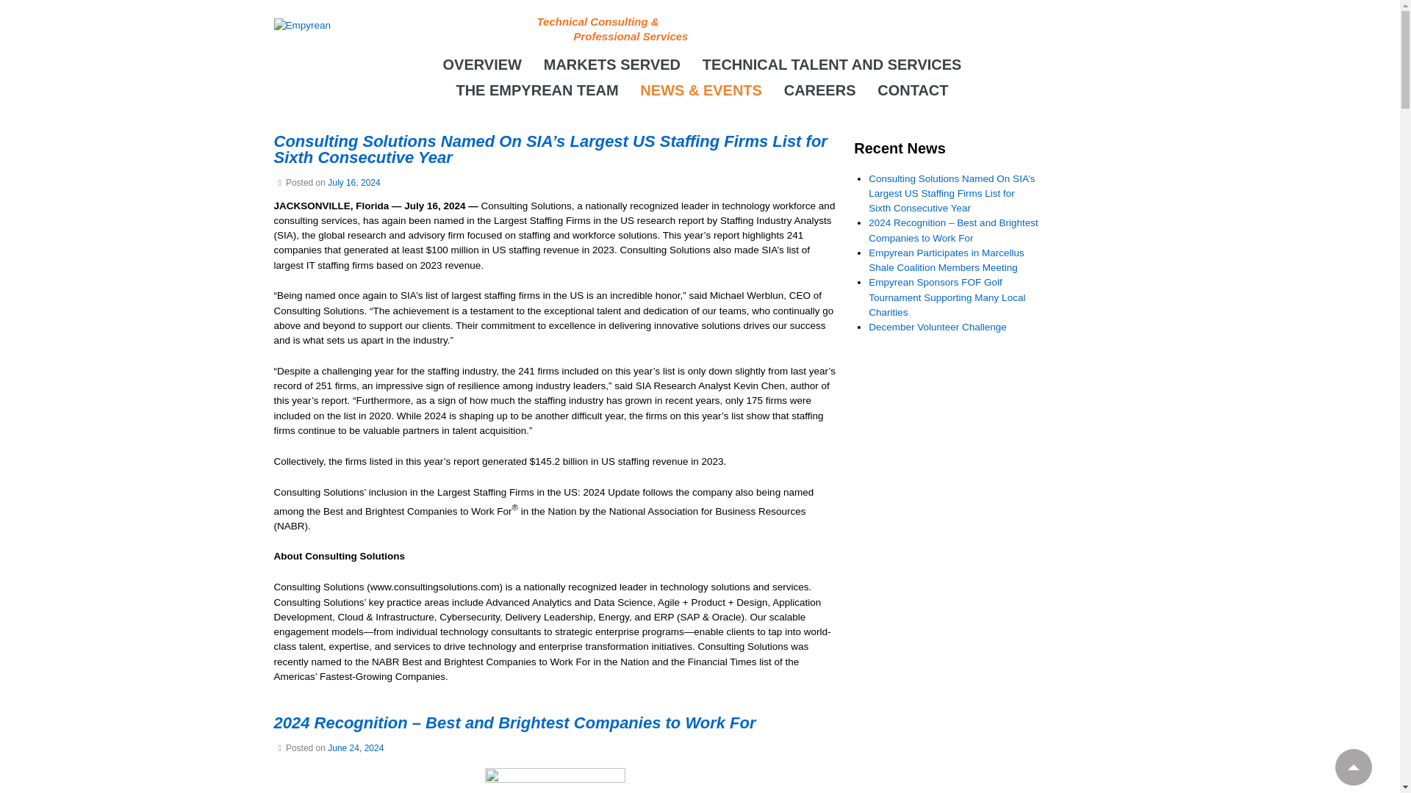  What do you see at coordinates (910, 90) in the screenshot?
I see `CONTACT` at bounding box center [910, 90].